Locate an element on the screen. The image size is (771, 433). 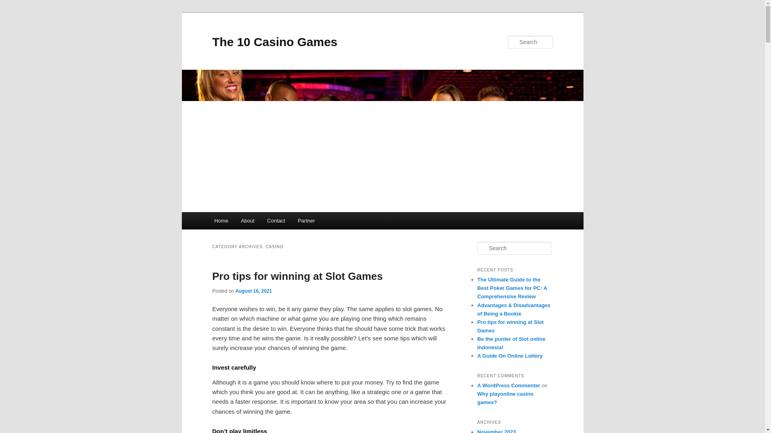
Pro tips for winning at Slot Games is located at coordinates (297, 276).